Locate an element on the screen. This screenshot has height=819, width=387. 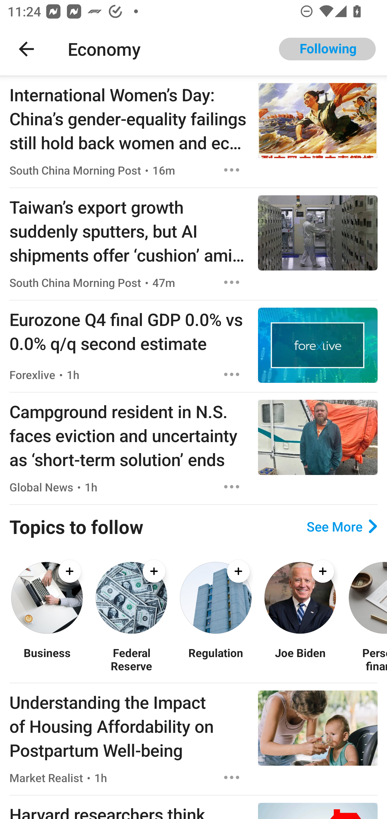
Business is located at coordinates (47, 659).